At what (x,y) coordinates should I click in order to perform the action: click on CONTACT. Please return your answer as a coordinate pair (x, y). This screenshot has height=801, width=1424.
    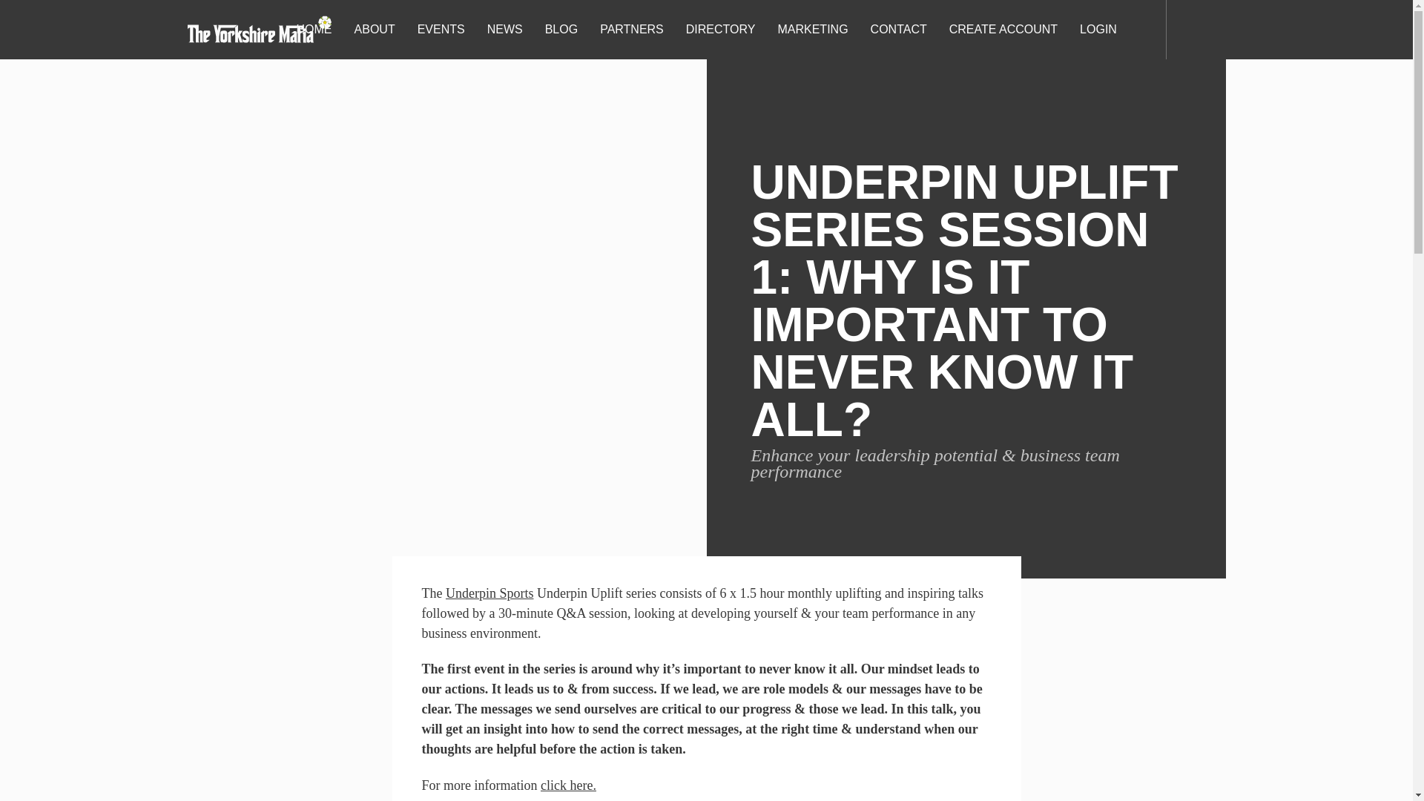
    Looking at the image, I should click on (899, 28).